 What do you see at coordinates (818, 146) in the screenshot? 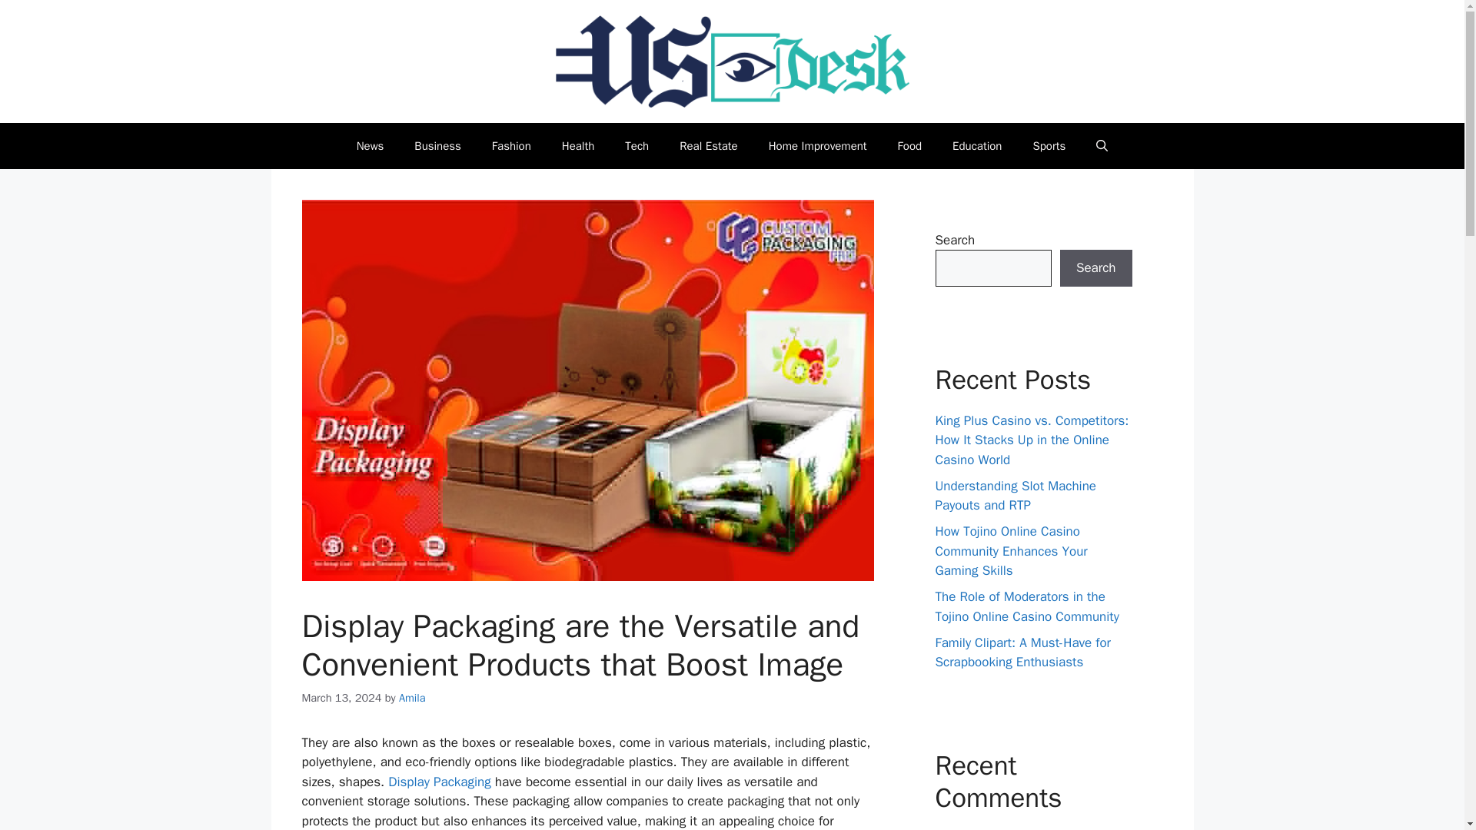
I see `Home Improvement` at bounding box center [818, 146].